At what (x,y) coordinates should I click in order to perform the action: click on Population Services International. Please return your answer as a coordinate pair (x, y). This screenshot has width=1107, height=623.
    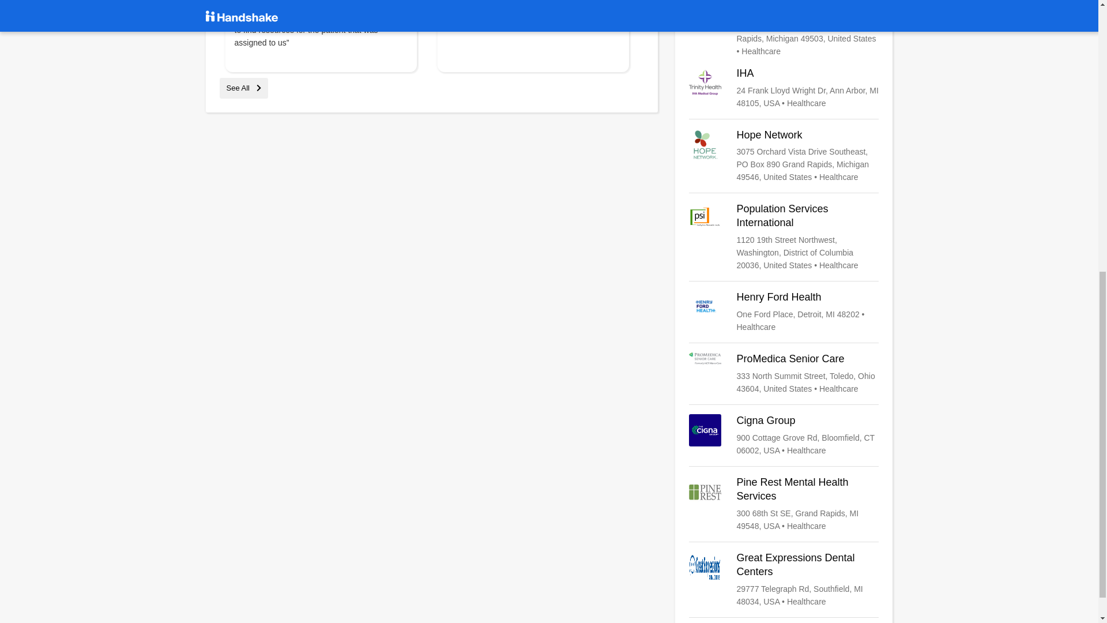
    Looking at the image, I should click on (784, 237).